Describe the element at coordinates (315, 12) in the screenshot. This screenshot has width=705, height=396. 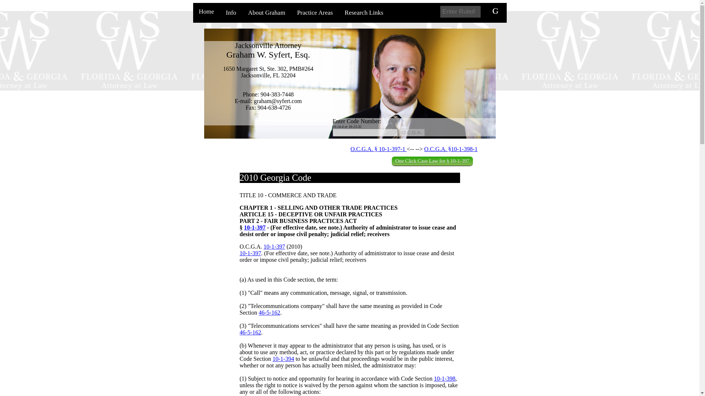
I see `Practice Areas` at that location.